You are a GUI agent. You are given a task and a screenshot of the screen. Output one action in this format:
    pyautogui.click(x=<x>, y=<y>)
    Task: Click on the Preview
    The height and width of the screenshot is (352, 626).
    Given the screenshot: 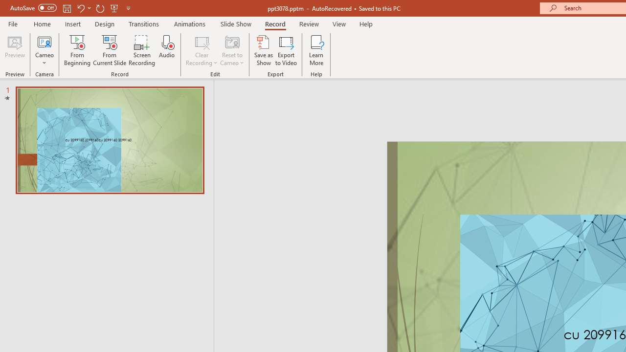 What is the action you would take?
    pyautogui.click(x=15, y=50)
    